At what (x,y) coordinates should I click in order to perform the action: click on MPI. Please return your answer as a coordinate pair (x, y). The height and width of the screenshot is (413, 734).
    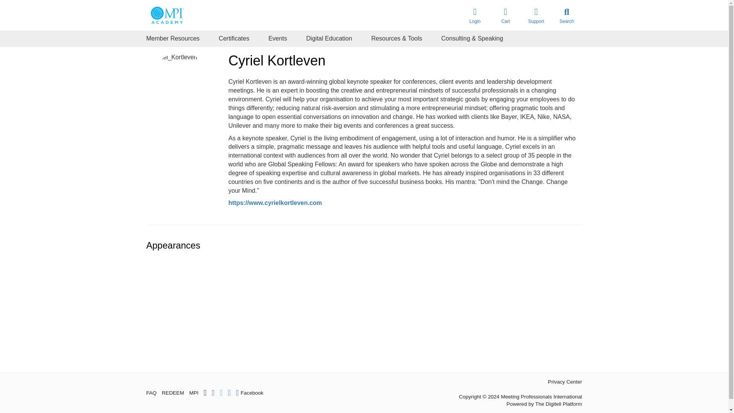
    Looking at the image, I should click on (193, 393).